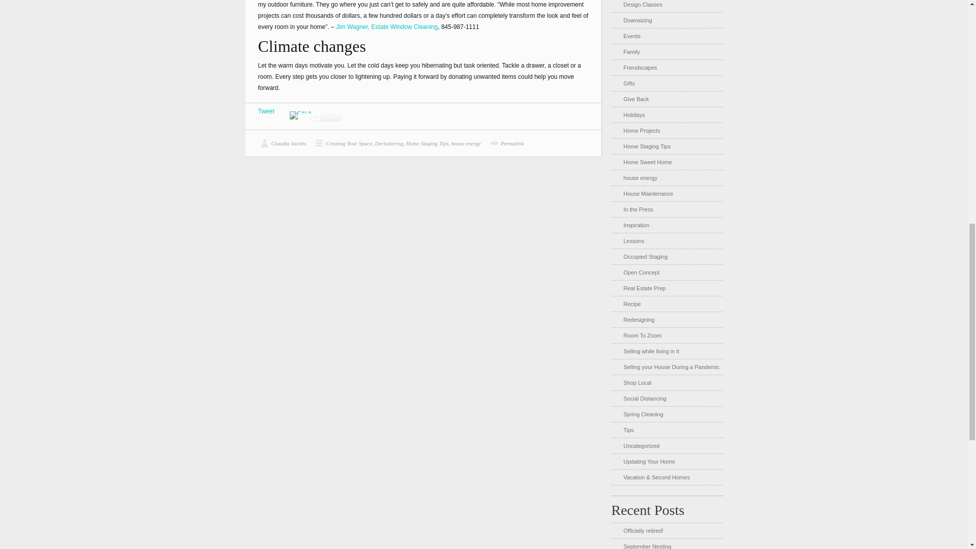 The width and height of the screenshot is (976, 549). I want to click on Friendscapes, so click(640, 68).